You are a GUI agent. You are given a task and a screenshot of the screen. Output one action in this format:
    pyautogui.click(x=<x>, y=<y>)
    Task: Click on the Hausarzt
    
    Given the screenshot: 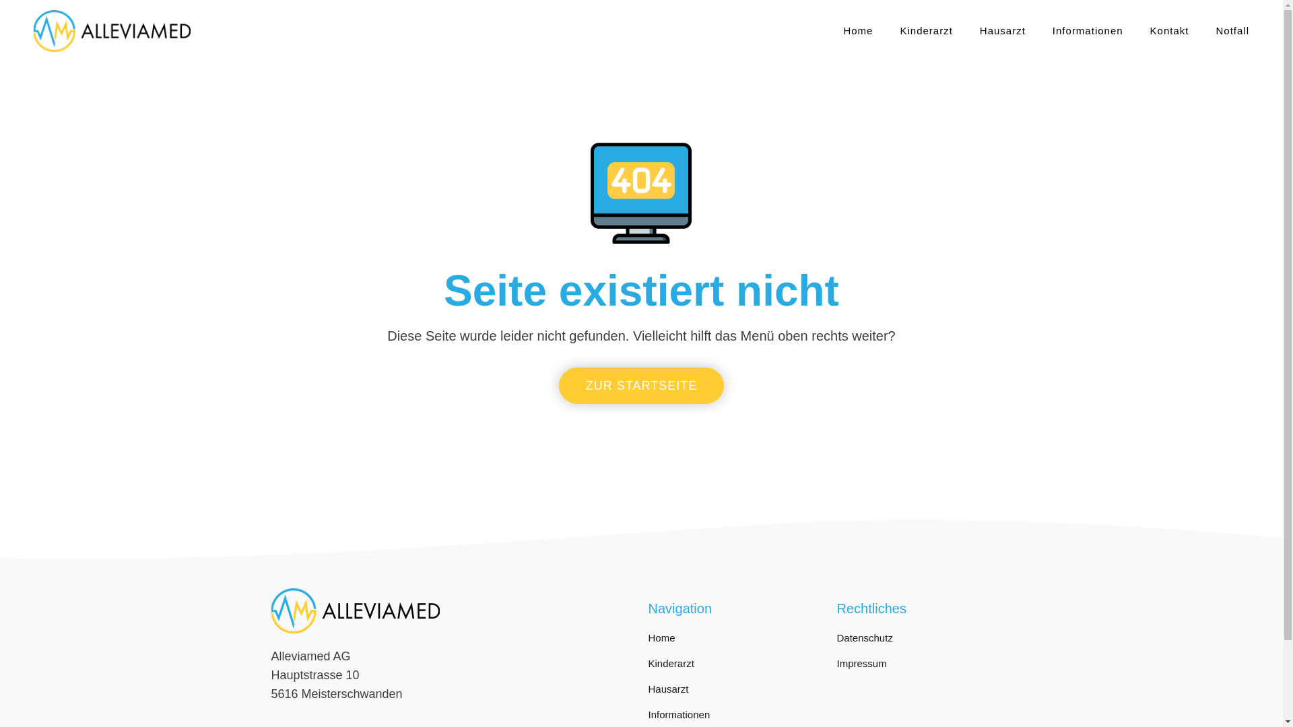 What is the action you would take?
    pyautogui.click(x=735, y=693)
    